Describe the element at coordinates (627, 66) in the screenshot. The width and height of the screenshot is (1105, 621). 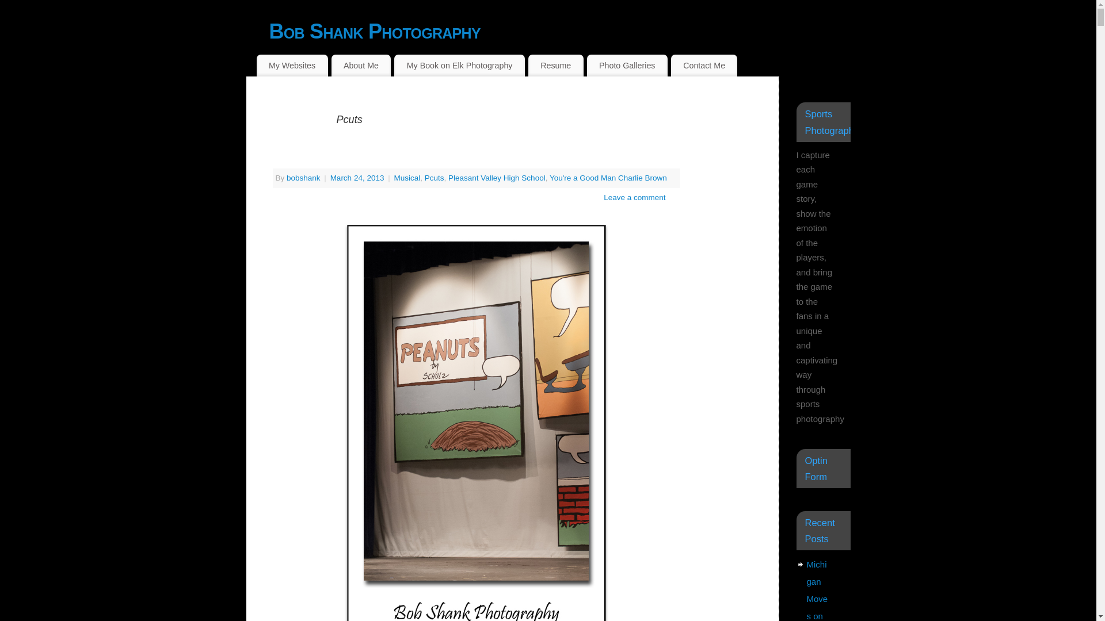
I see `Photo Galleries` at that location.